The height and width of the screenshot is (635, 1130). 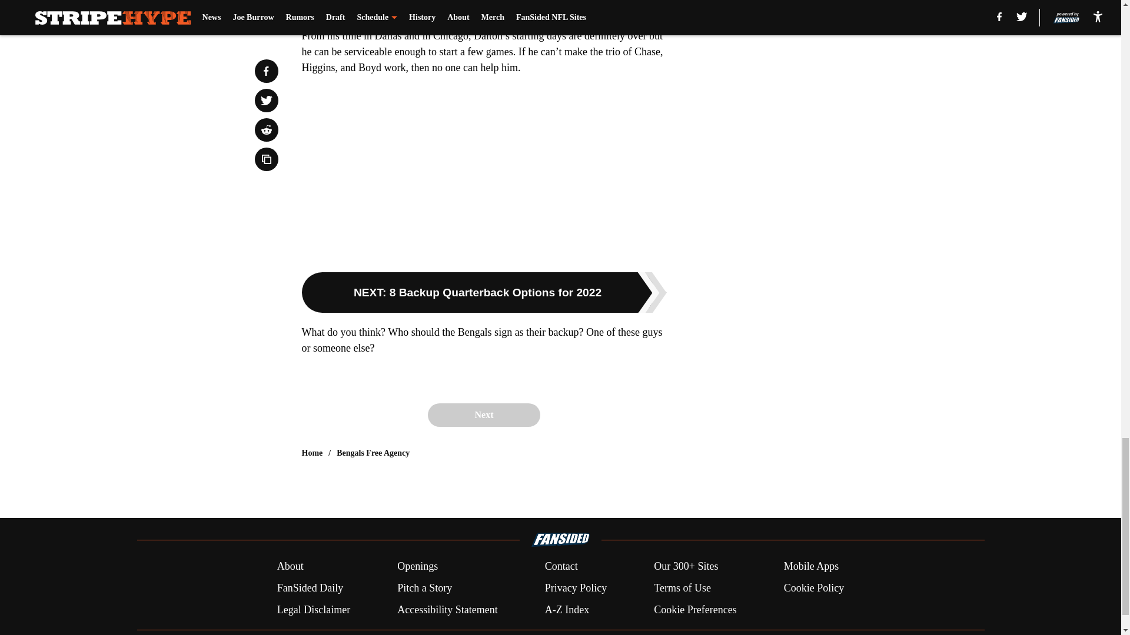 What do you see at coordinates (484, 293) in the screenshot?
I see `NEXT: 8 Backup Quarterback Options for 2022` at bounding box center [484, 293].